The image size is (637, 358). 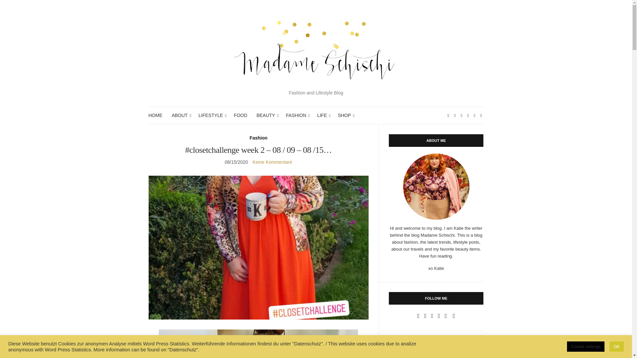 I want to click on LIFE, so click(x=323, y=115).